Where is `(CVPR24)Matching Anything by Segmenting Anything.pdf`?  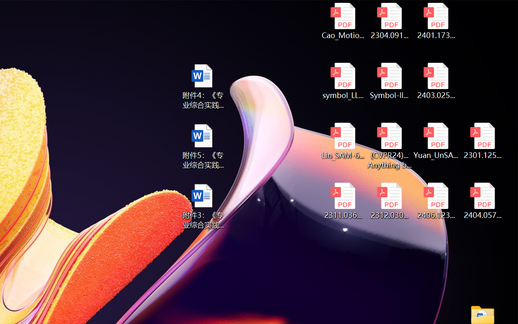
(CVPR24)Matching Anything by Segmenting Anything.pdf is located at coordinates (389, 146).